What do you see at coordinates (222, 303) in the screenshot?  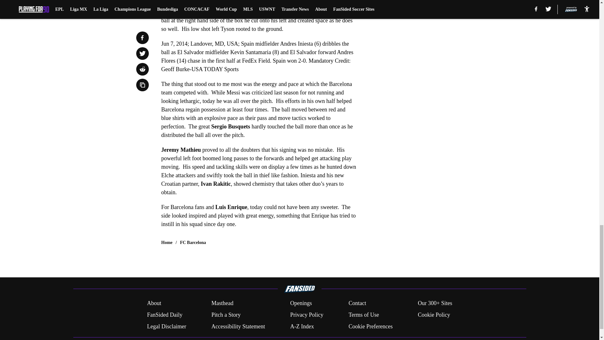 I see `Masthead` at bounding box center [222, 303].